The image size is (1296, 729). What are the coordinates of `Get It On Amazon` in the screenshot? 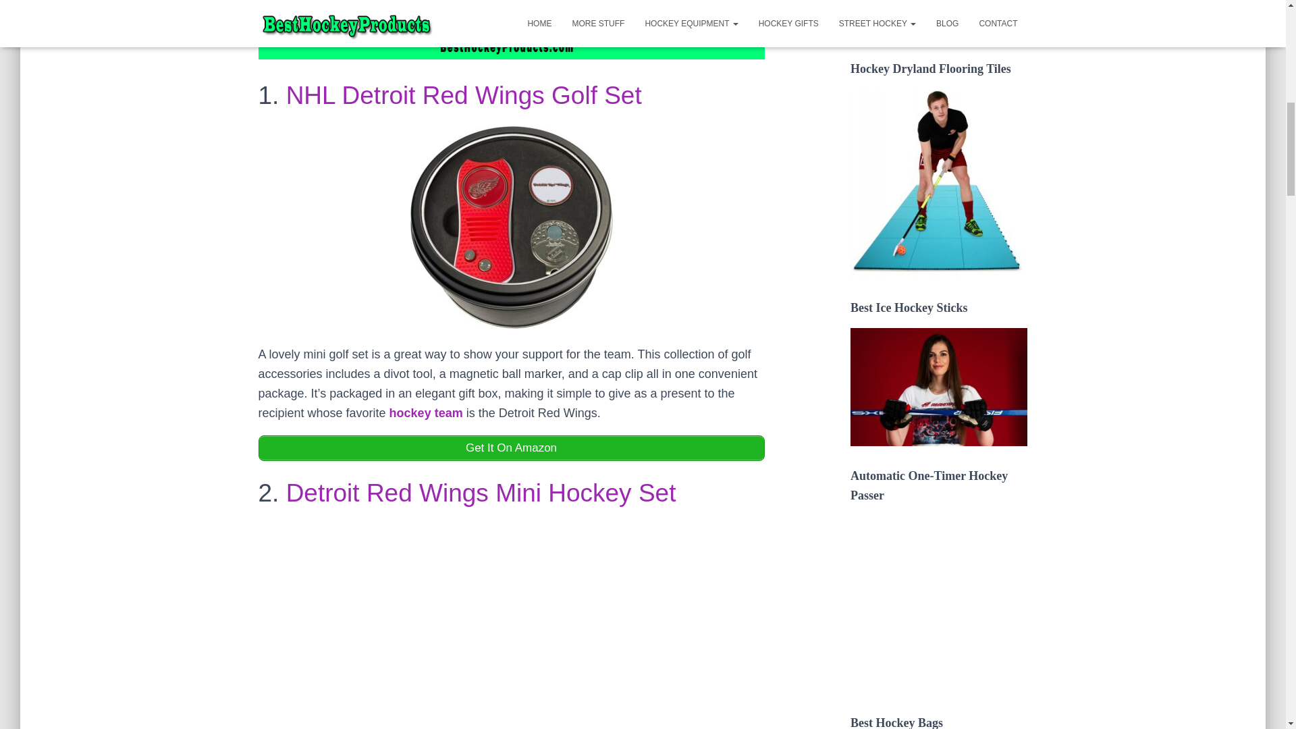 It's located at (511, 448).